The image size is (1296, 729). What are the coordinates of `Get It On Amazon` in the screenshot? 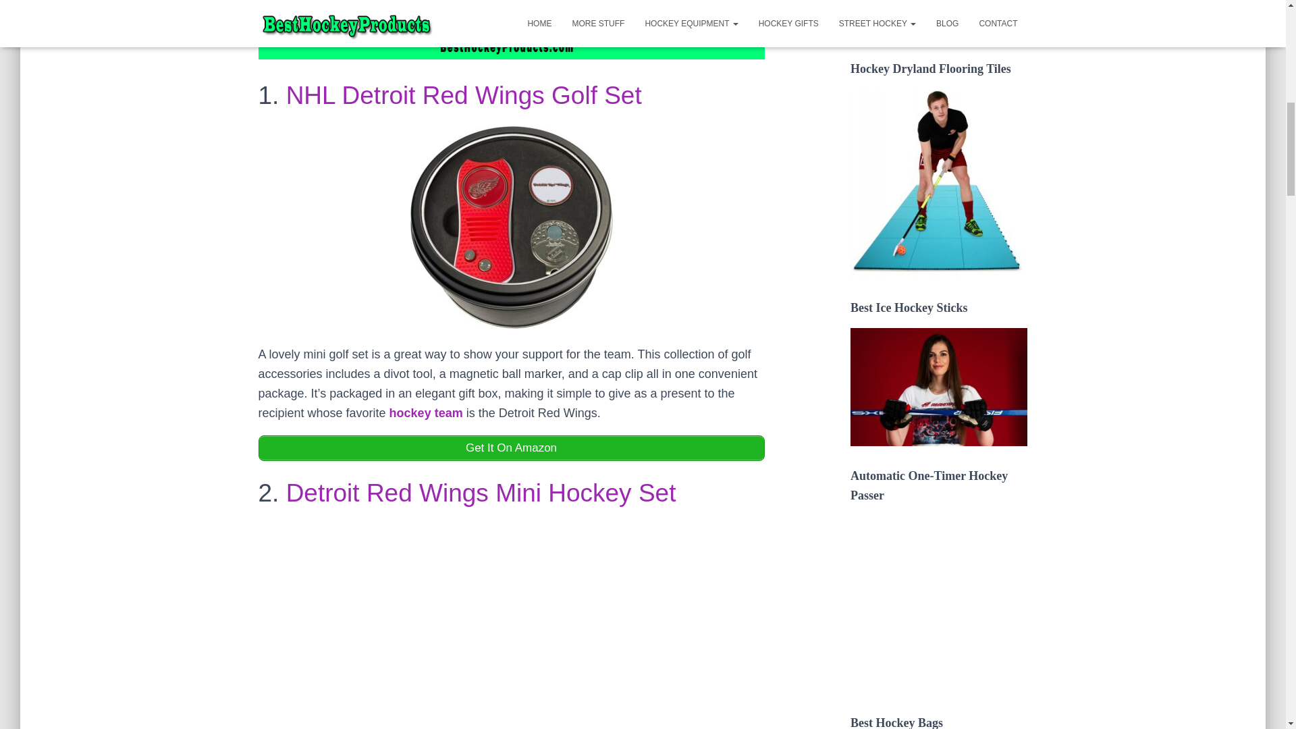 It's located at (511, 448).